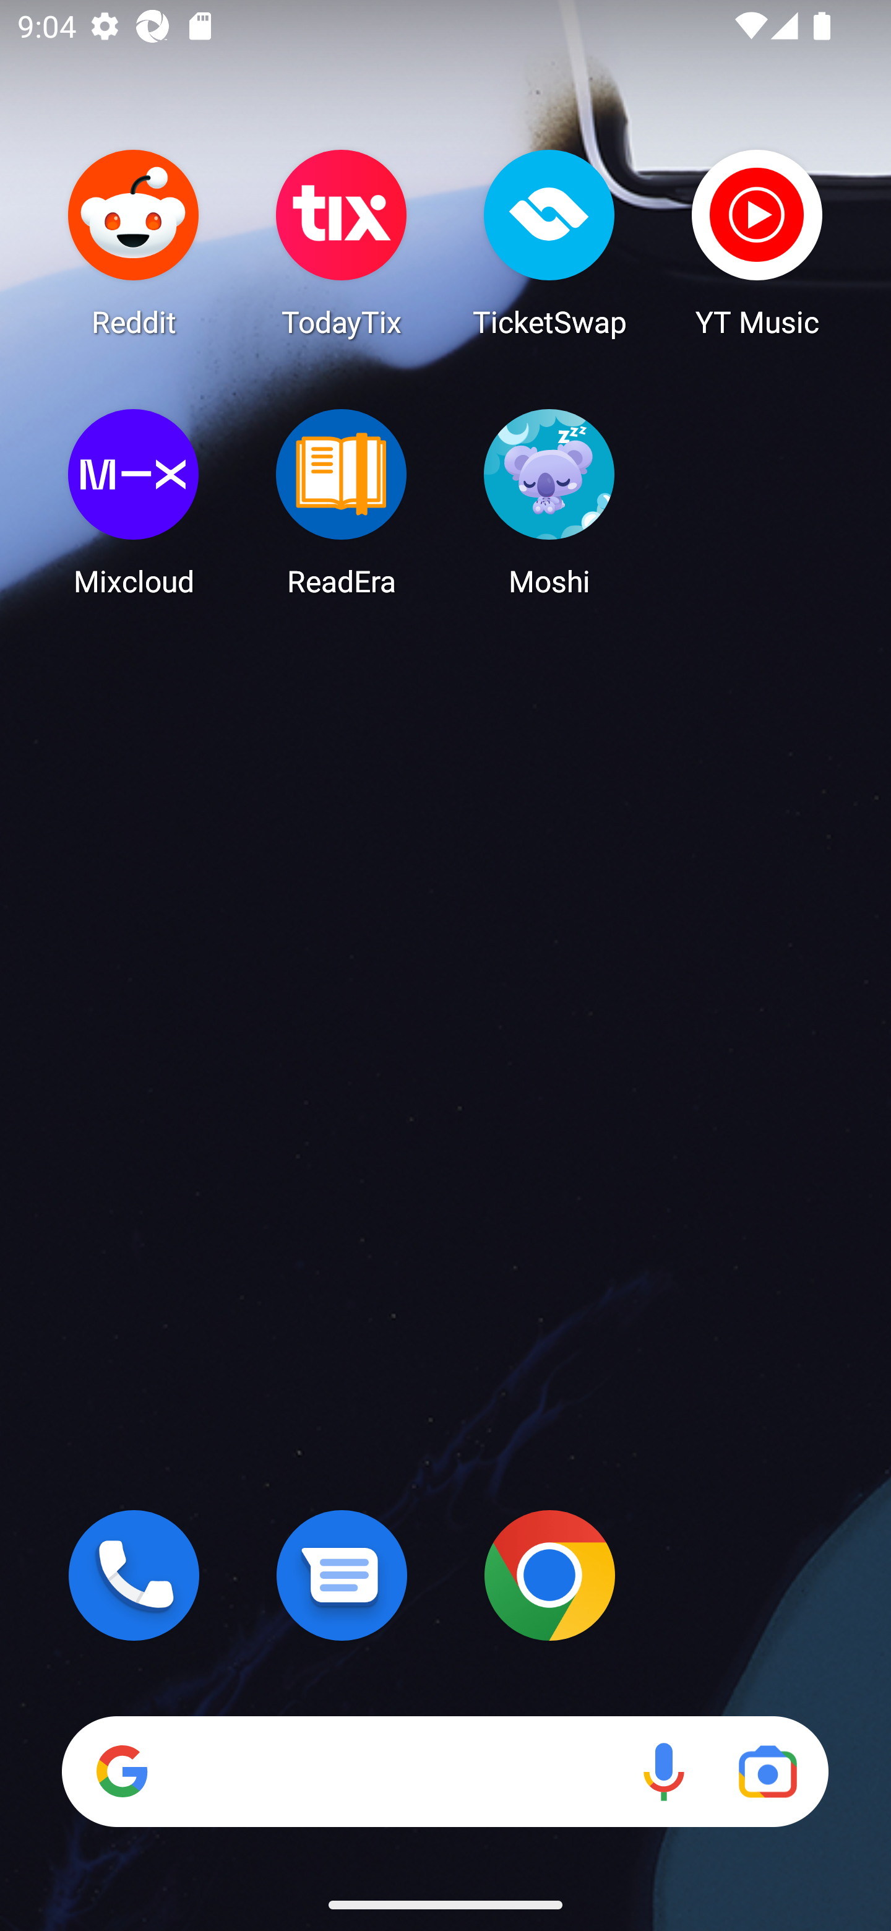 This screenshot has height=1931, width=891. I want to click on Reddit, so click(134, 243).